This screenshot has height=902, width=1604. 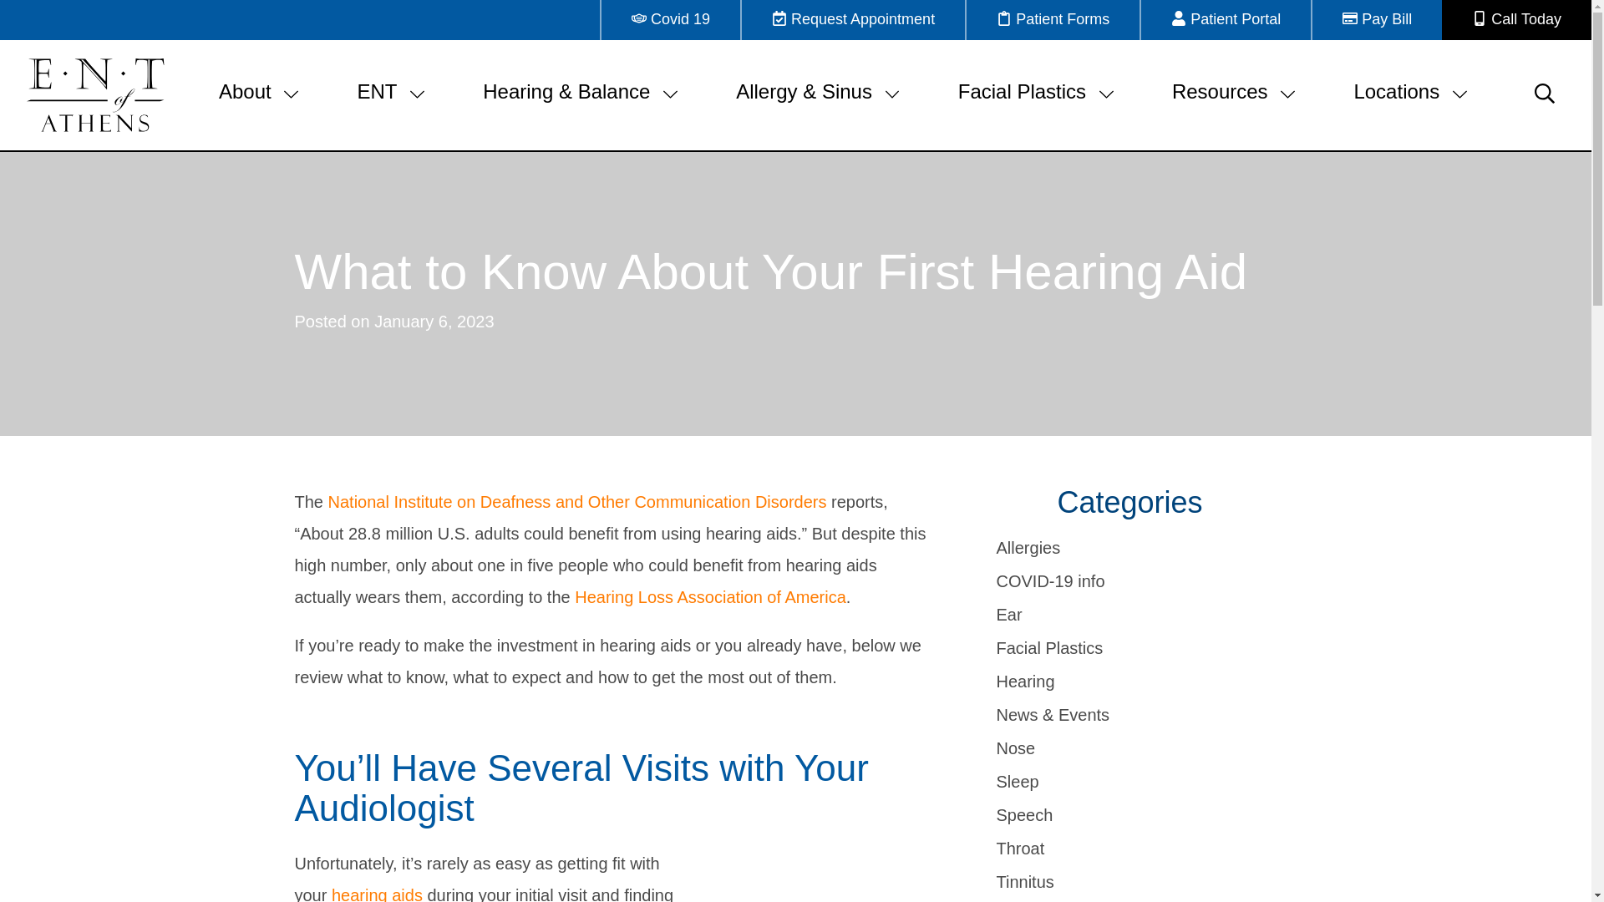 What do you see at coordinates (261, 95) in the screenshot?
I see `About` at bounding box center [261, 95].